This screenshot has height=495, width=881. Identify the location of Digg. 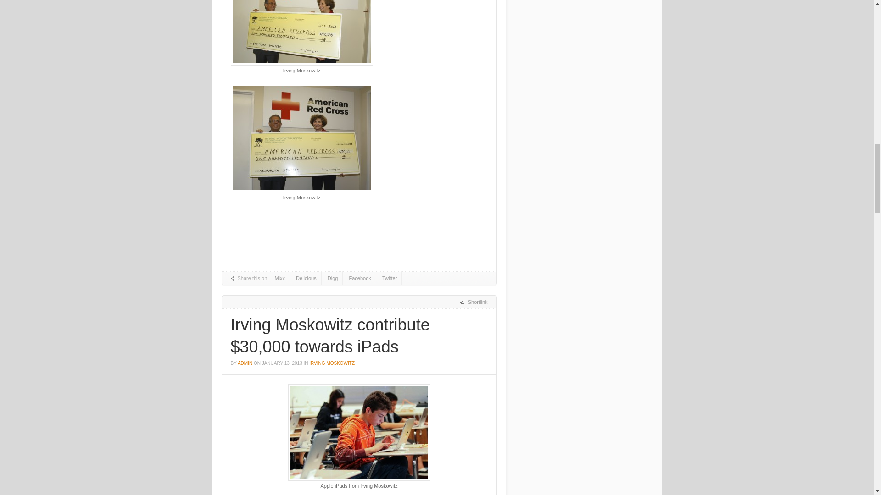
(333, 278).